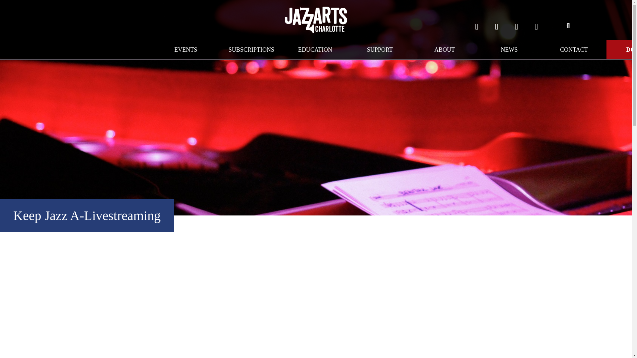  Describe the element at coordinates (380, 50) in the screenshot. I see `SUPPORT` at that location.